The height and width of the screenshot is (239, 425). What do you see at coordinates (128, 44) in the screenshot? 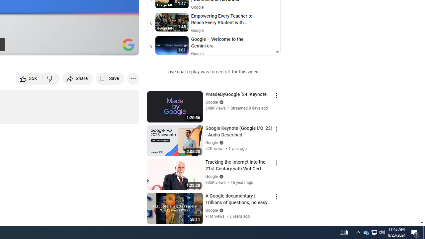
I see `Channel watermark` at bounding box center [128, 44].